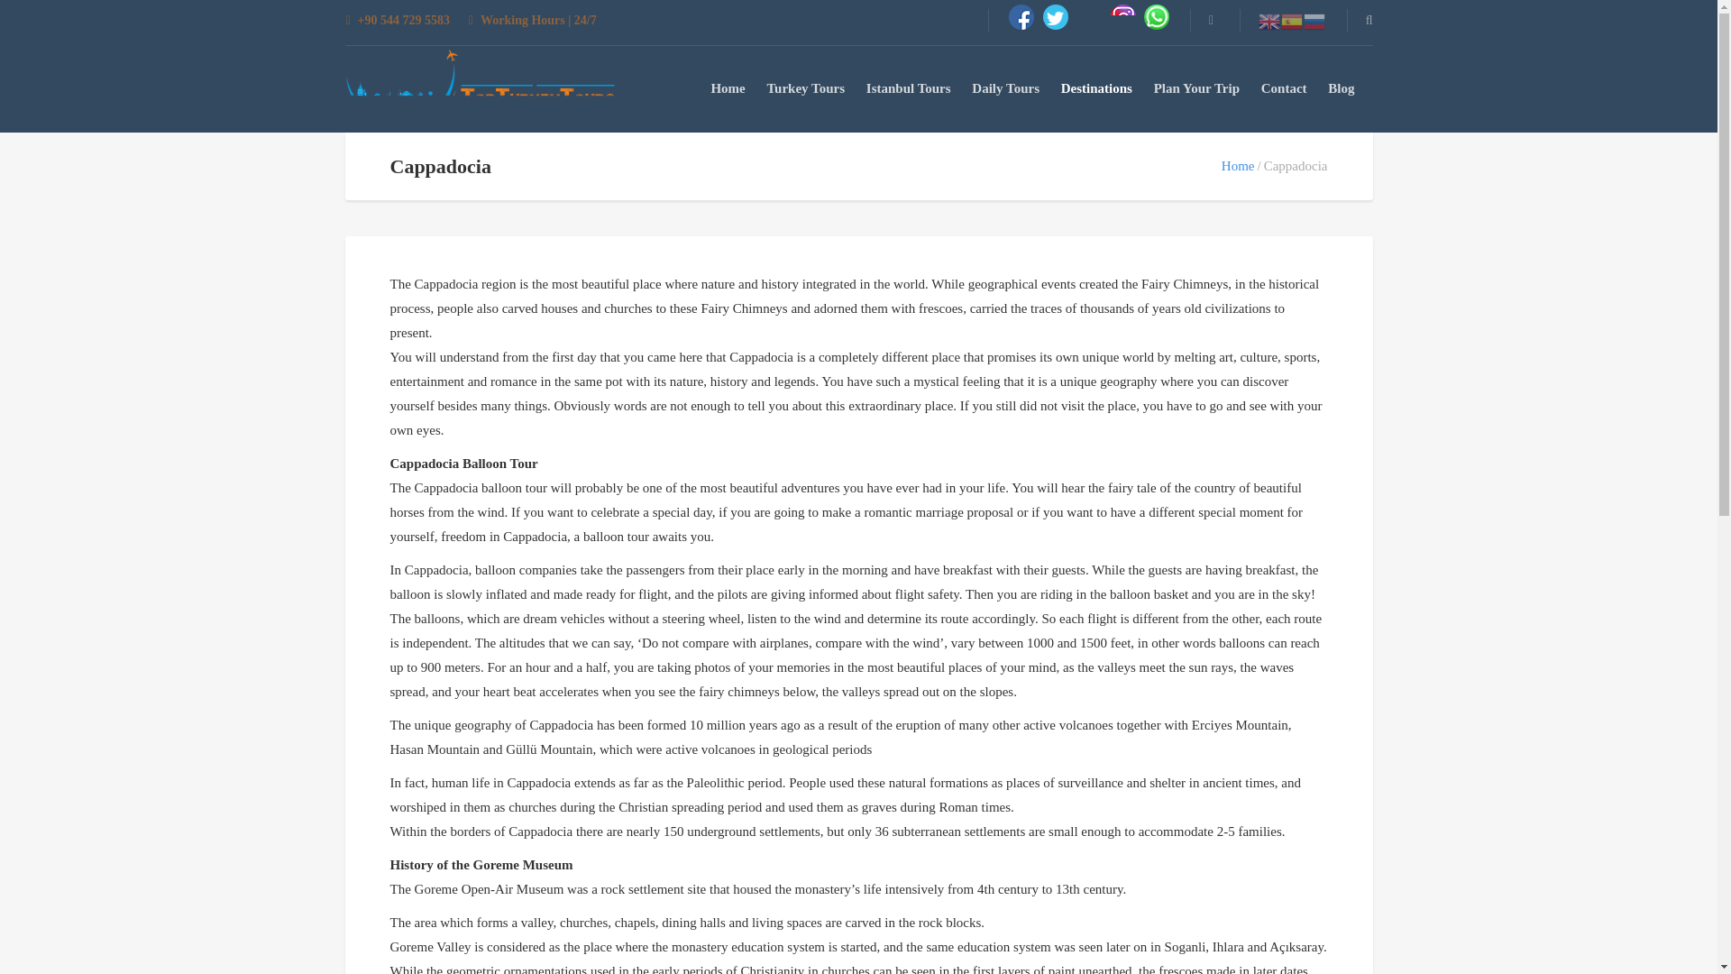 The width and height of the screenshot is (1731, 974). I want to click on Turkey Tours, so click(805, 87).